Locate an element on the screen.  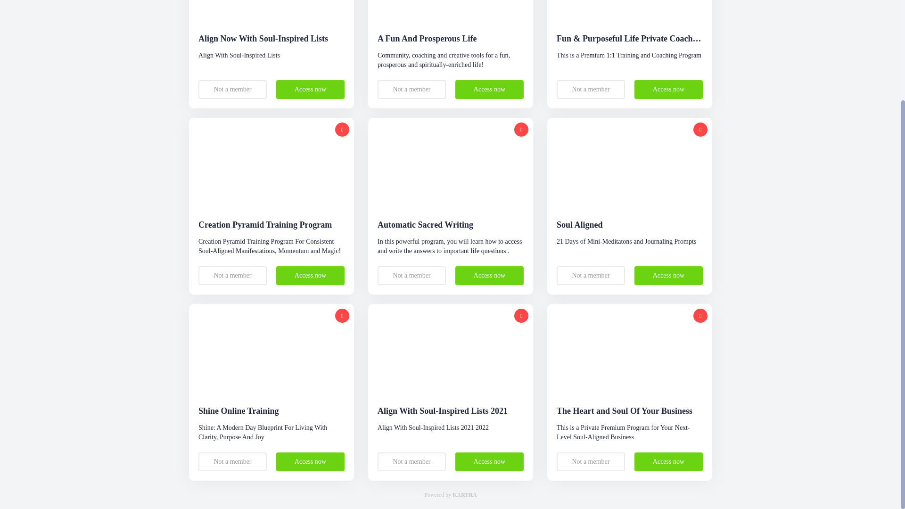
Not a member is located at coordinates (411, 89).